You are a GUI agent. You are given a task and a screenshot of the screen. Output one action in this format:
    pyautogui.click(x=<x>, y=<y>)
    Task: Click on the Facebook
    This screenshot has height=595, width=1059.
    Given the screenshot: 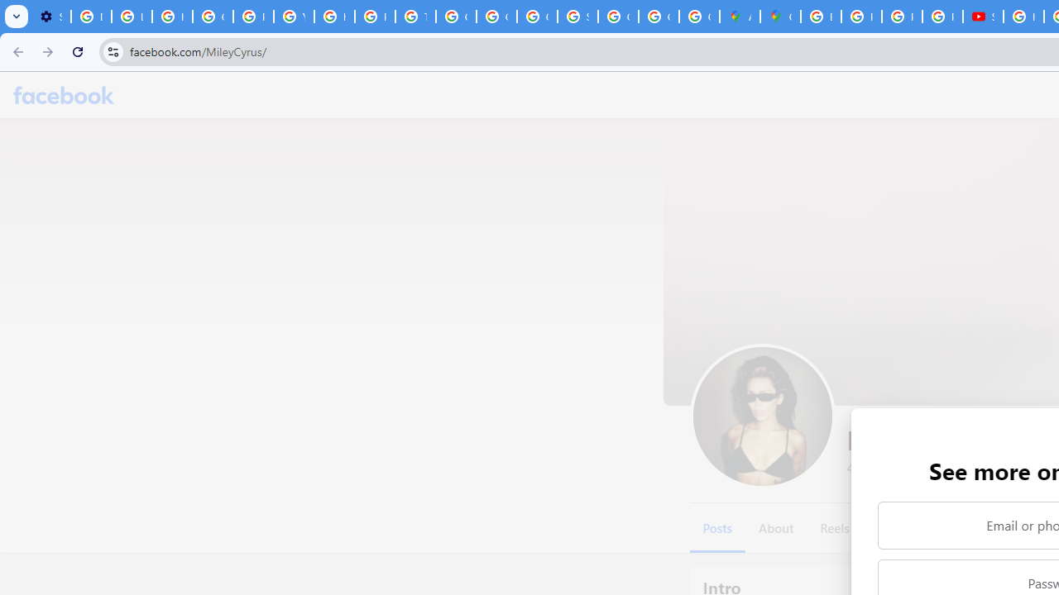 What is the action you would take?
    pyautogui.click(x=64, y=94)
    